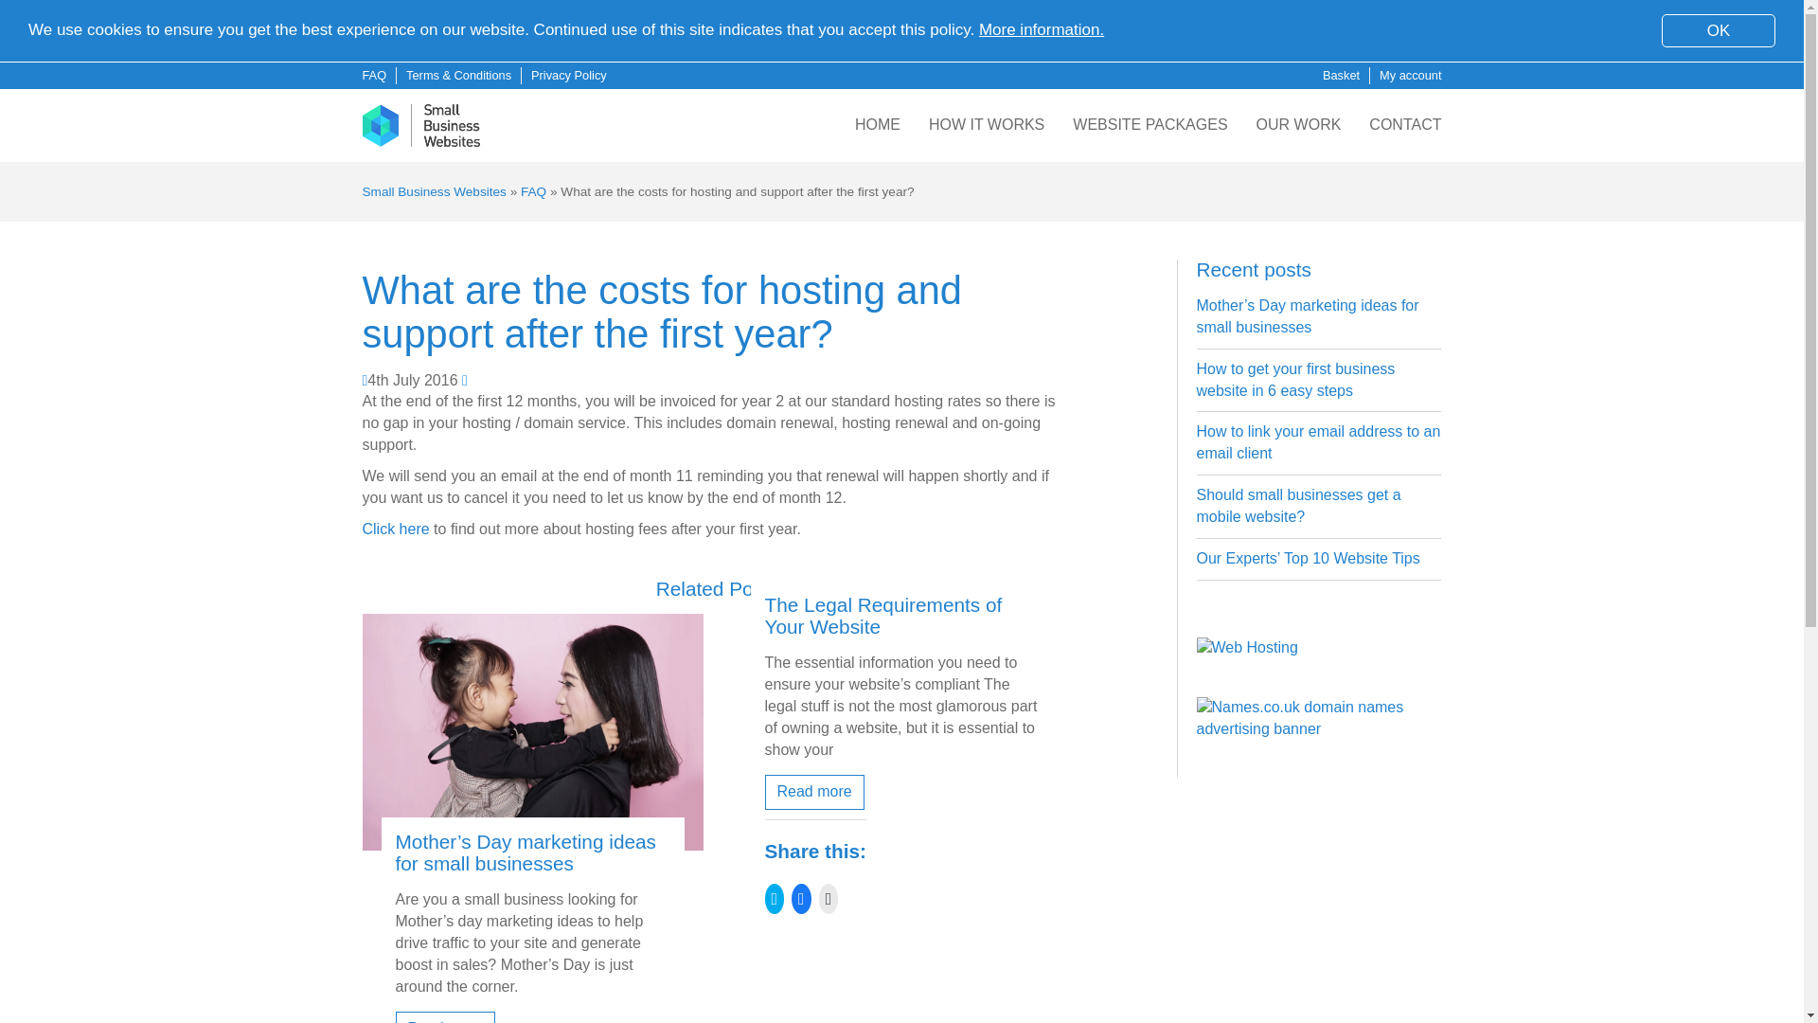  I want to click on OUR WORK, so click(1298, 125).